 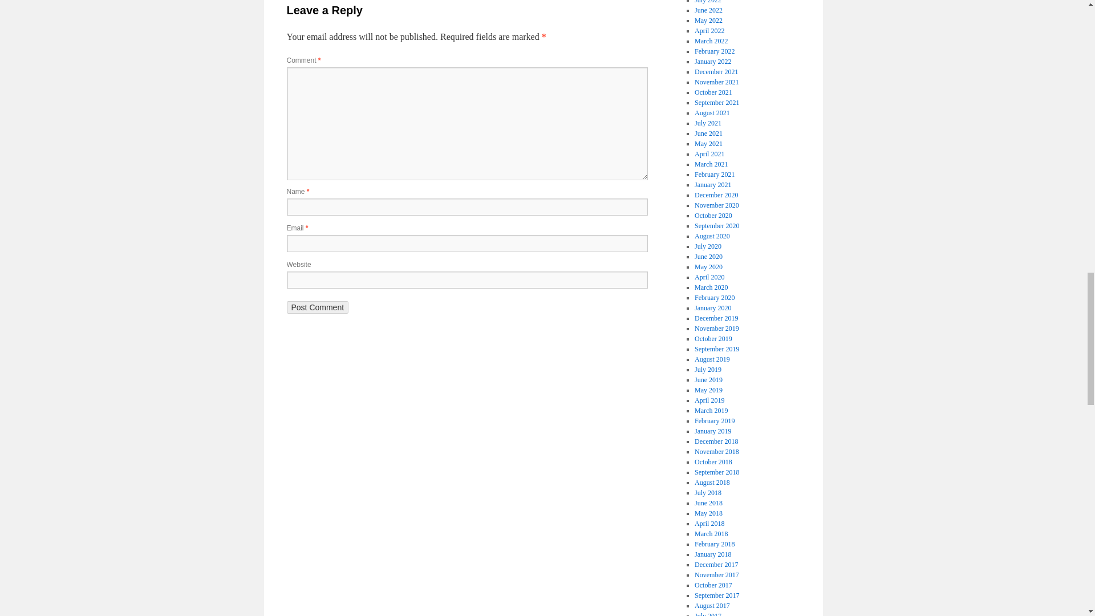 What do you see at coordinates (317, 307) in the screenshot?
I see `Post Comment` at bounding box center [317, 307].